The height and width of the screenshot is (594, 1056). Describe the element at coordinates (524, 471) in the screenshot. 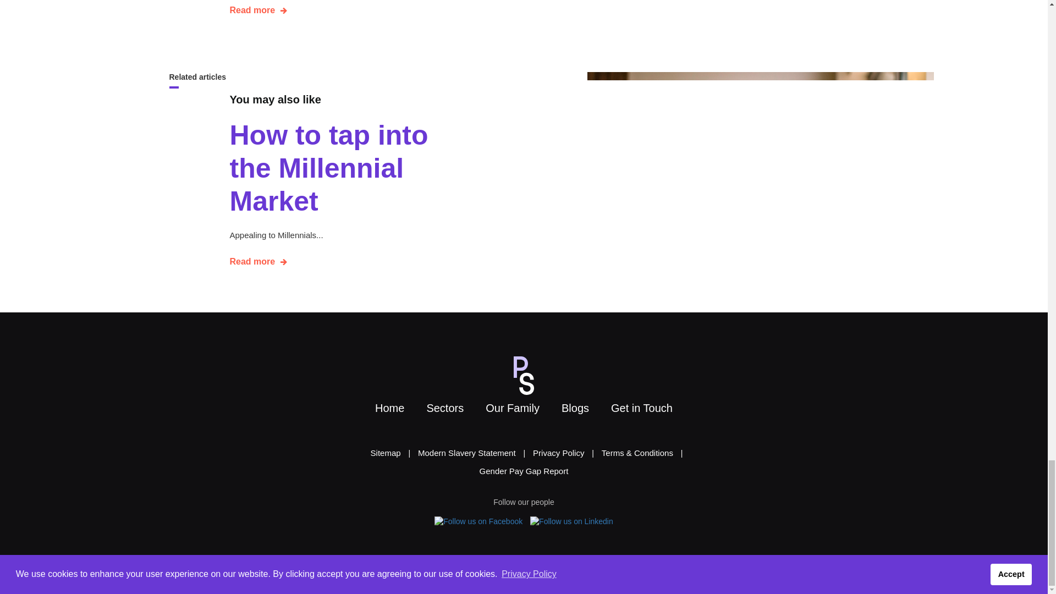

I see `Gender Pay Gap Report` at that location.